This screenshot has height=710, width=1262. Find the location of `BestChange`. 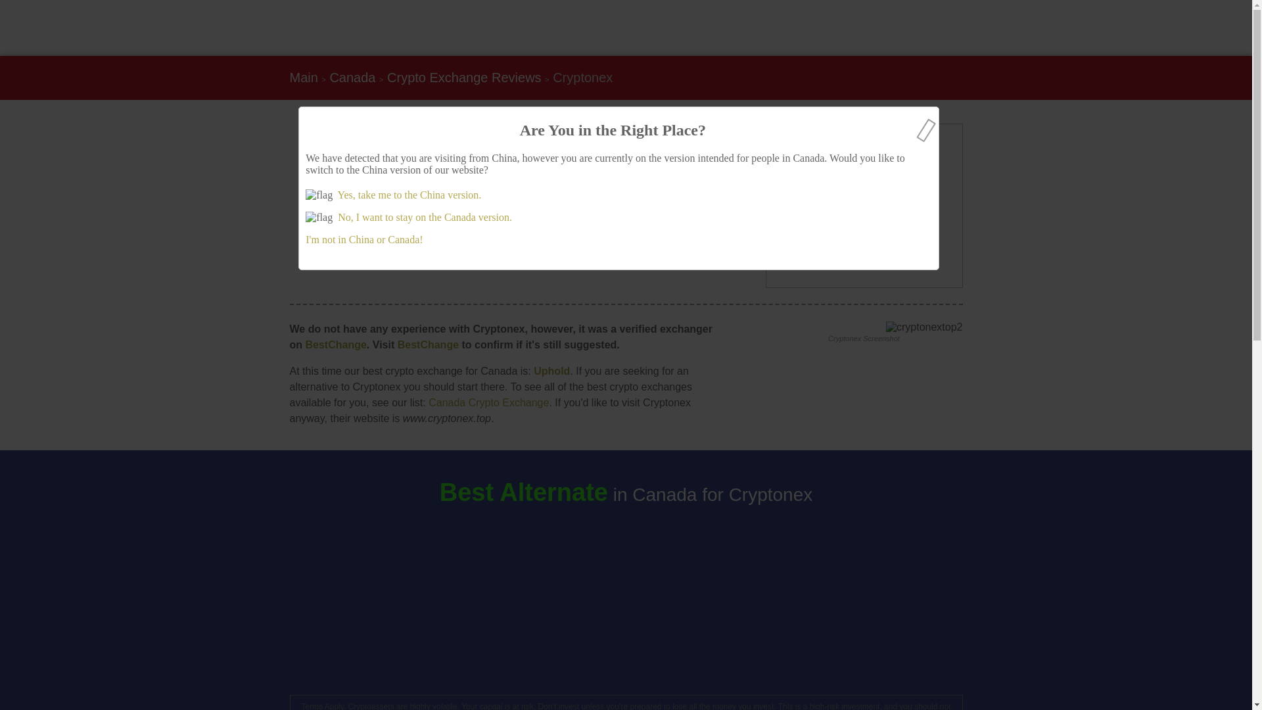

BestChange is located at coordinates (335, 344).